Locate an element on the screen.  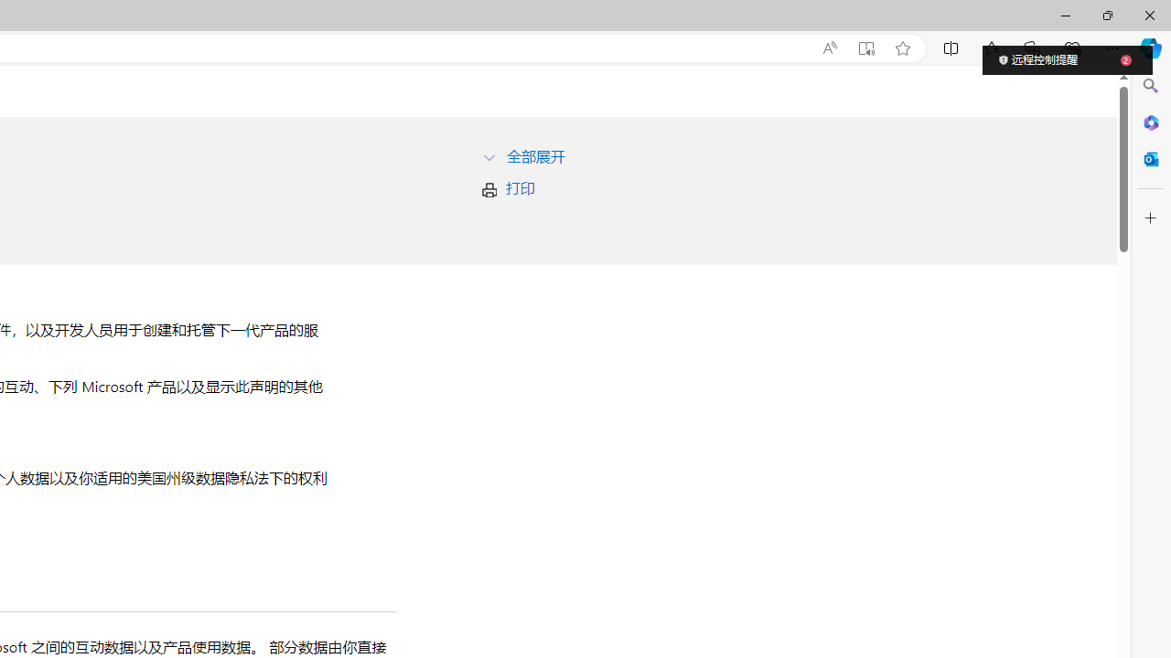
Enter Immersive Reader (F9) is located at coordinates (865, 48).